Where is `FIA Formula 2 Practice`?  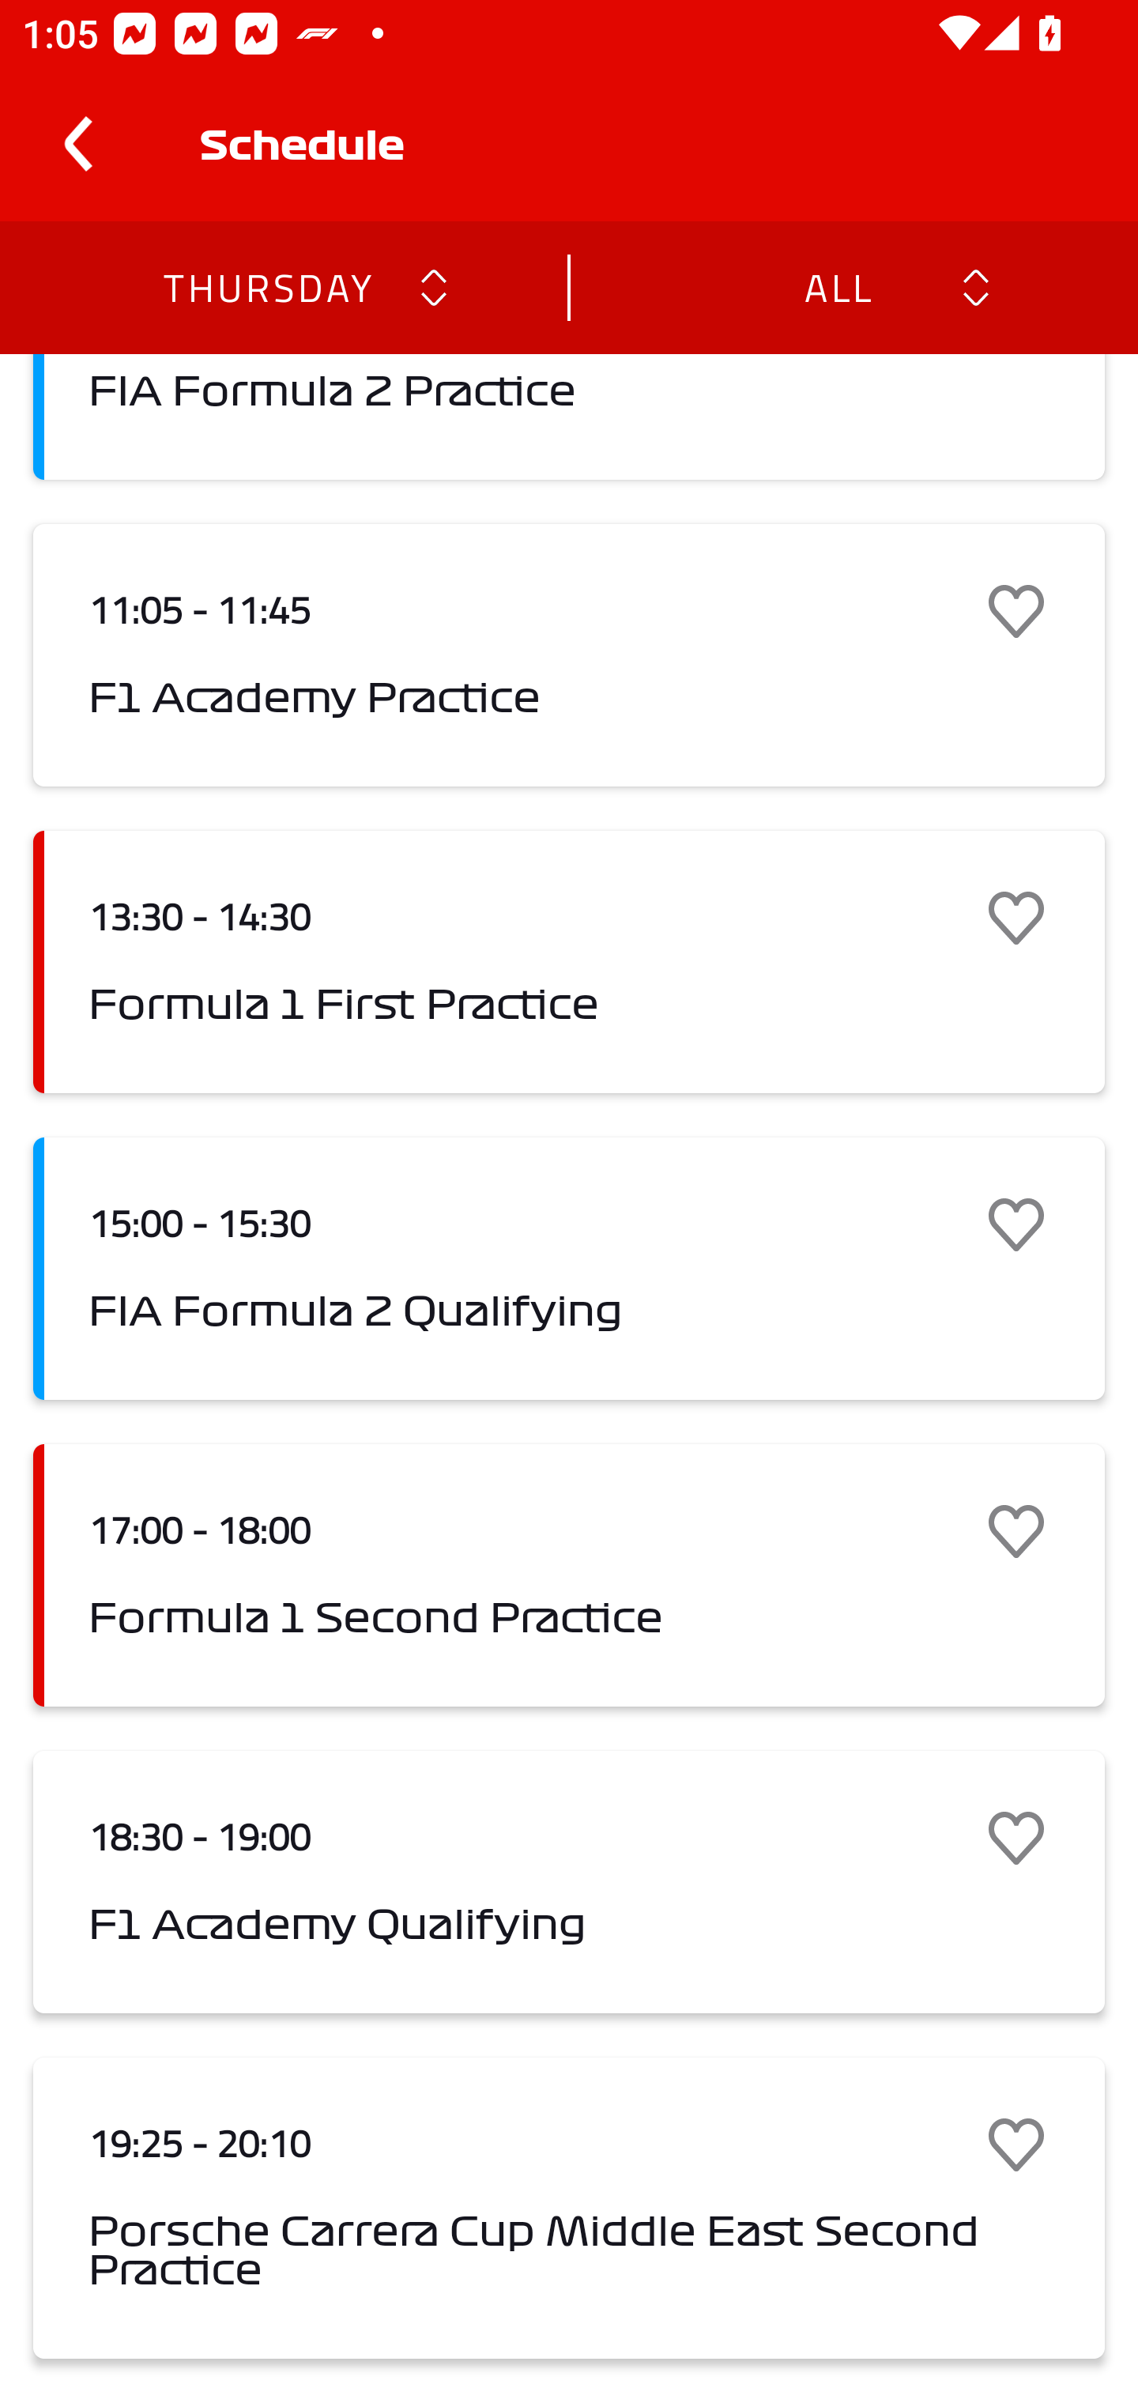
FIA Formula 2 Practice is located at coordinates (569, 417).